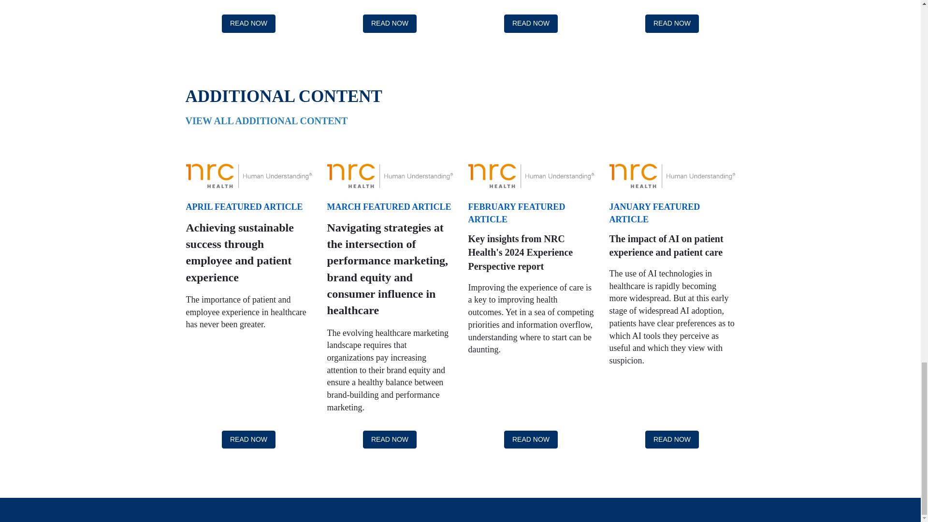  What do you see at coordinates (267, 121) in the screenshot?
I see `VIEW ALL ADDITIONAL CONTENT` at bounding box center [267, 121].